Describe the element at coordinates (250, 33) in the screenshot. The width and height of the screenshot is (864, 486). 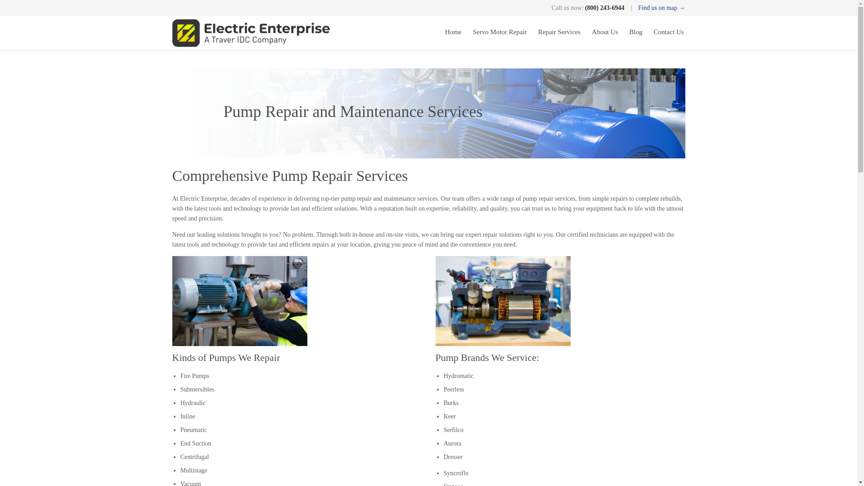
I see `Electric Enterprise` at that location.